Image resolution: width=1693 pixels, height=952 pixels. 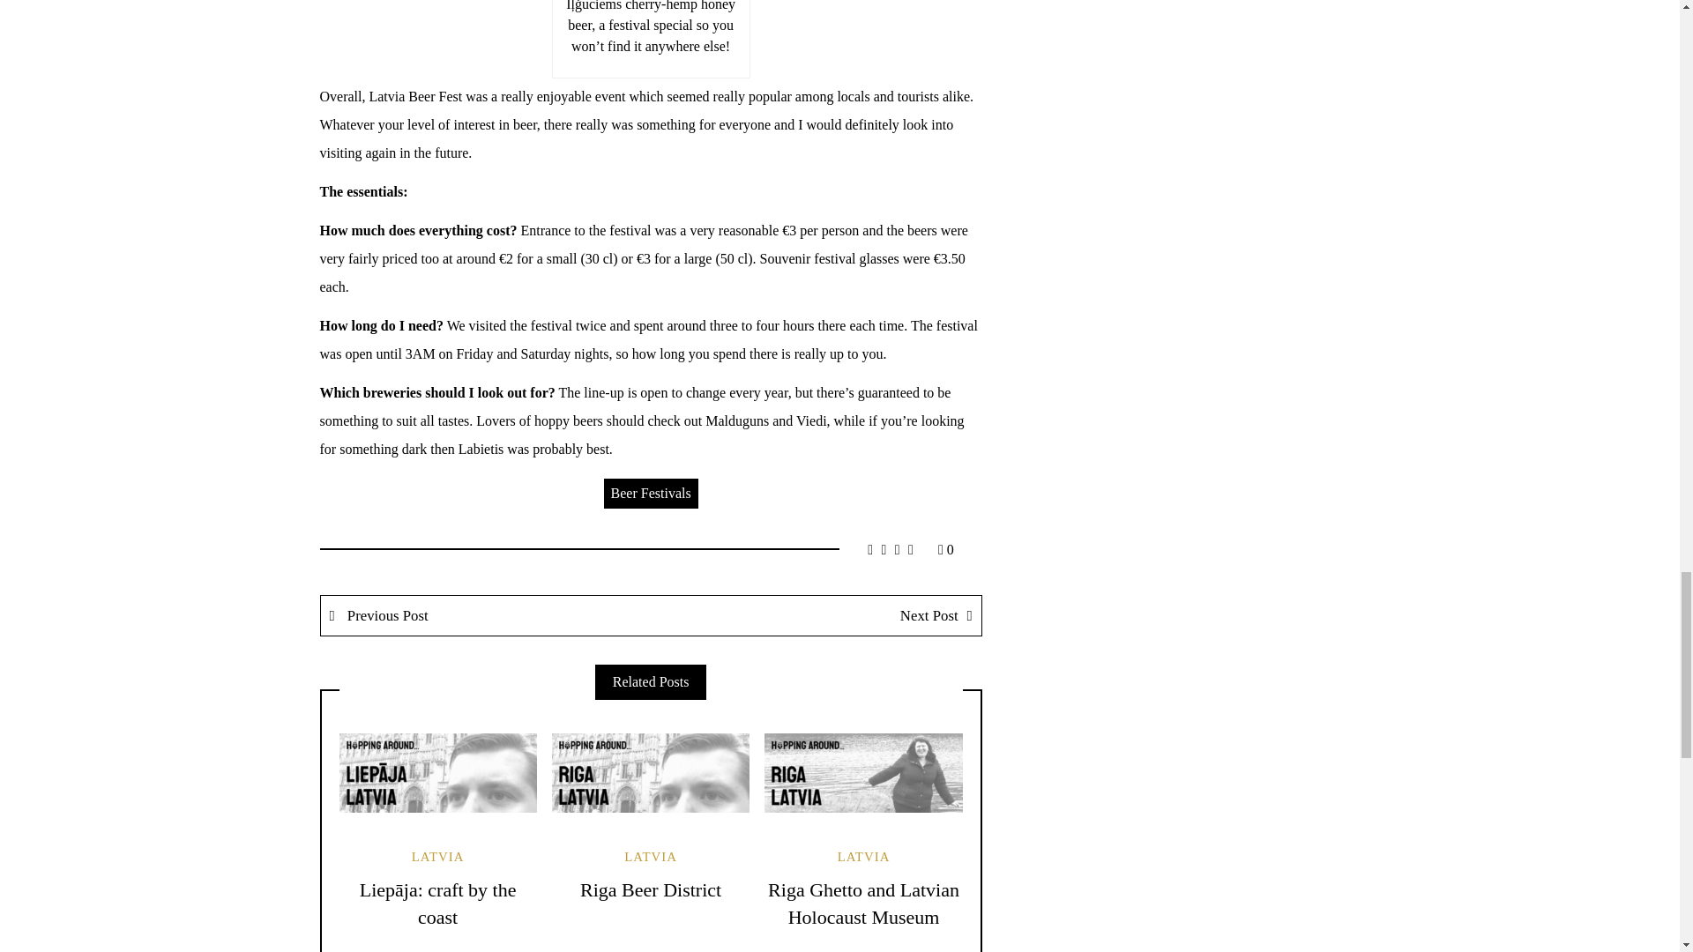 What do you see at coordinates (651, 772) in the screenshot?
I see `Permalink to: "Riga Beer District"` at bounding box center [651, 772].